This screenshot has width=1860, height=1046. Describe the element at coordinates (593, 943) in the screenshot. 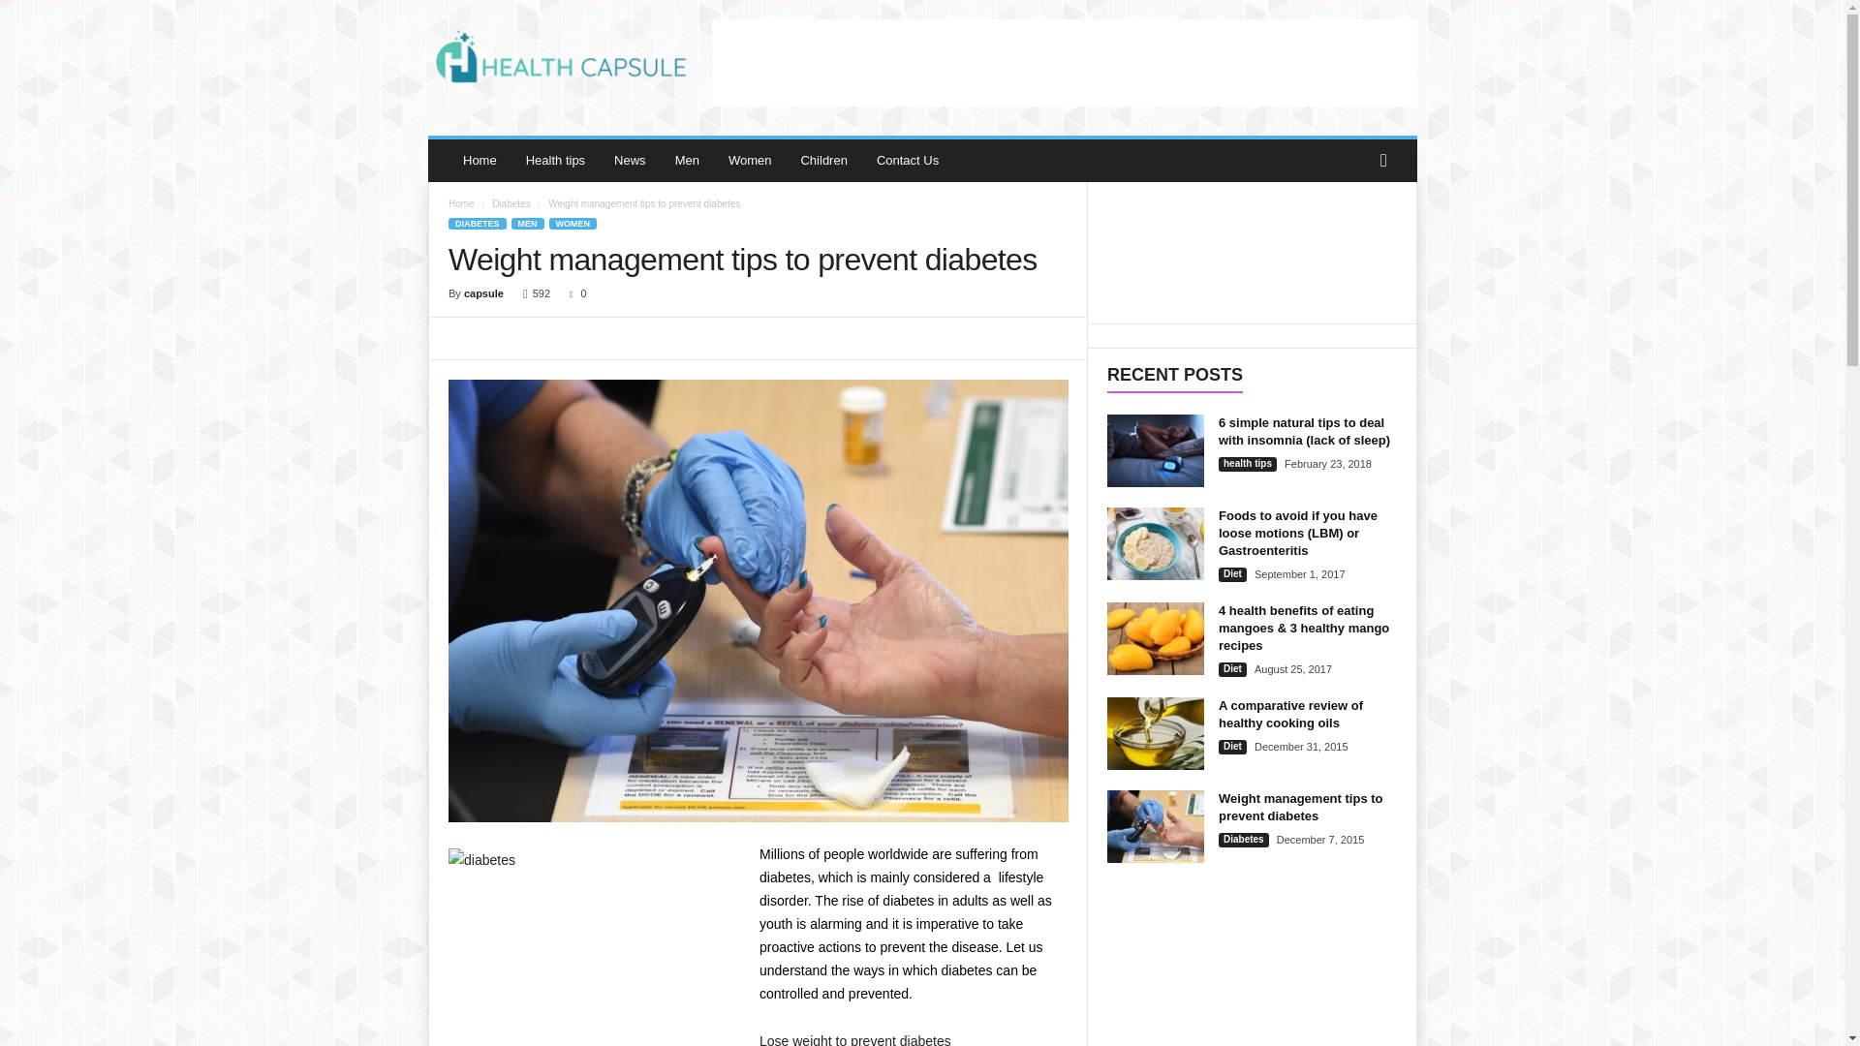

I see `diabetes` at that location.